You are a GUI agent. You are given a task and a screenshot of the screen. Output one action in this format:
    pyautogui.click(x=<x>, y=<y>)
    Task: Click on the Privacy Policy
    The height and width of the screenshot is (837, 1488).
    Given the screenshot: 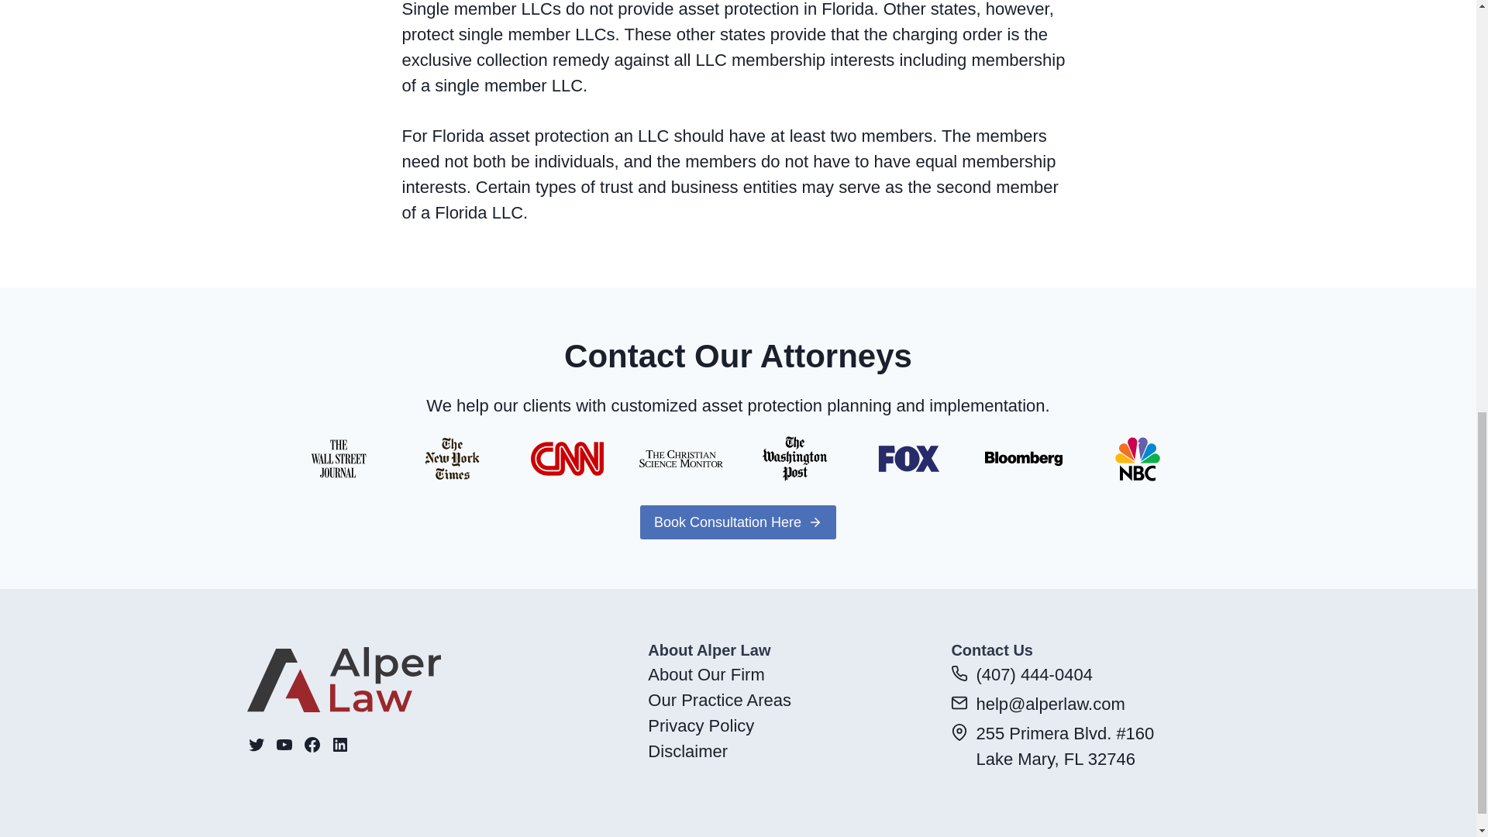 What is the action you would take?
    pyautogui.click(x=701, y=725)
    